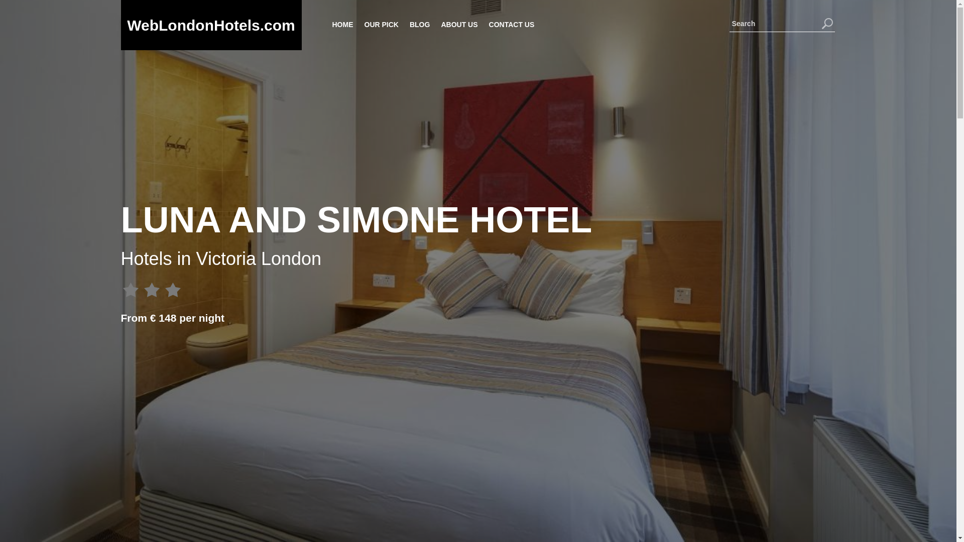 The height and width of the screenshot is (542, 964). What do you see at coordinates (342, 24) in the screenshot?
I see `Home` at bounding box center [342, 24].